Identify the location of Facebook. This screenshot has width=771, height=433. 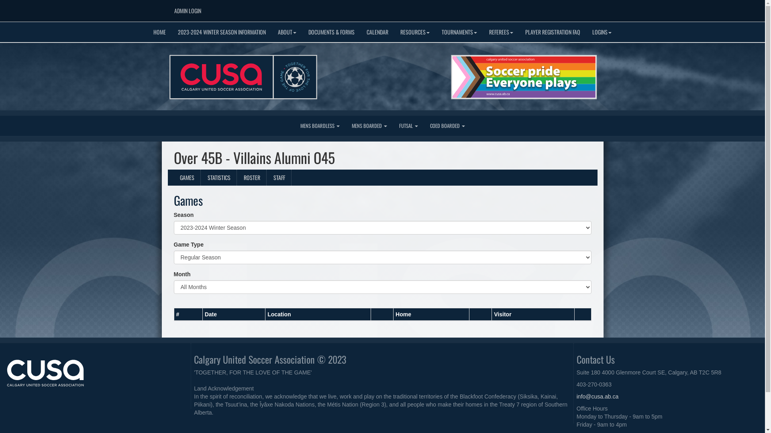
(550, 8).